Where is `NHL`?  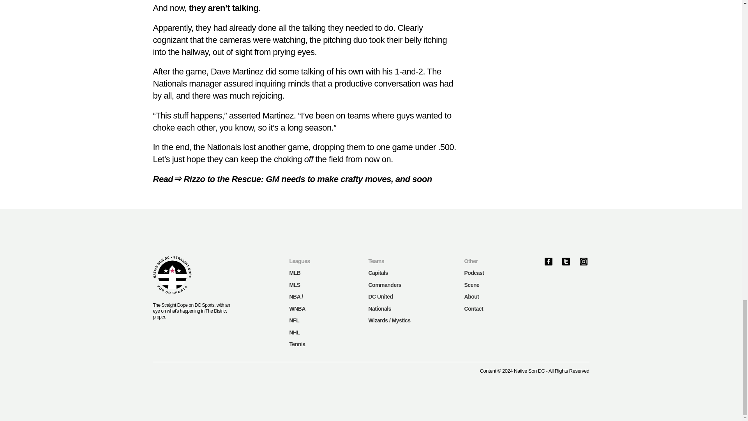
NHL is located at coordinates (294, 332).